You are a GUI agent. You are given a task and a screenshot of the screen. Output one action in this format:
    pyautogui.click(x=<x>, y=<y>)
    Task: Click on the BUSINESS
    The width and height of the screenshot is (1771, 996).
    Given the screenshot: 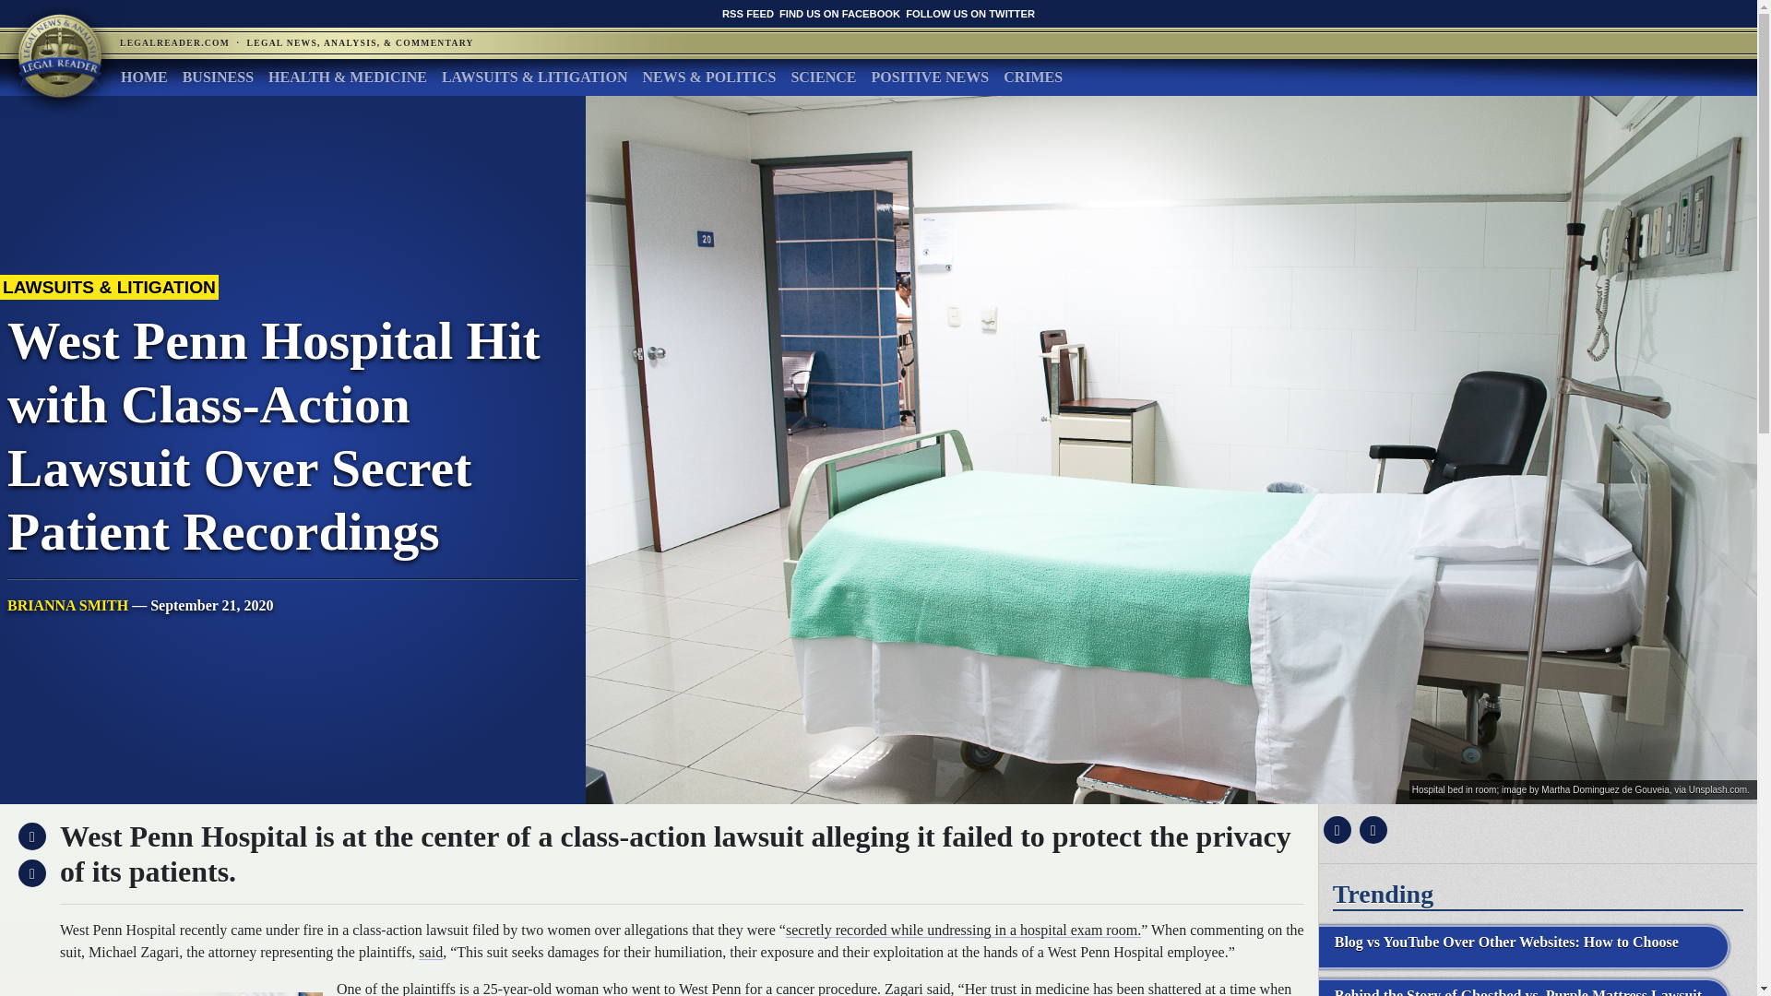 What is the action you would take?
    pyautogui.click(x=218, y=77)
    